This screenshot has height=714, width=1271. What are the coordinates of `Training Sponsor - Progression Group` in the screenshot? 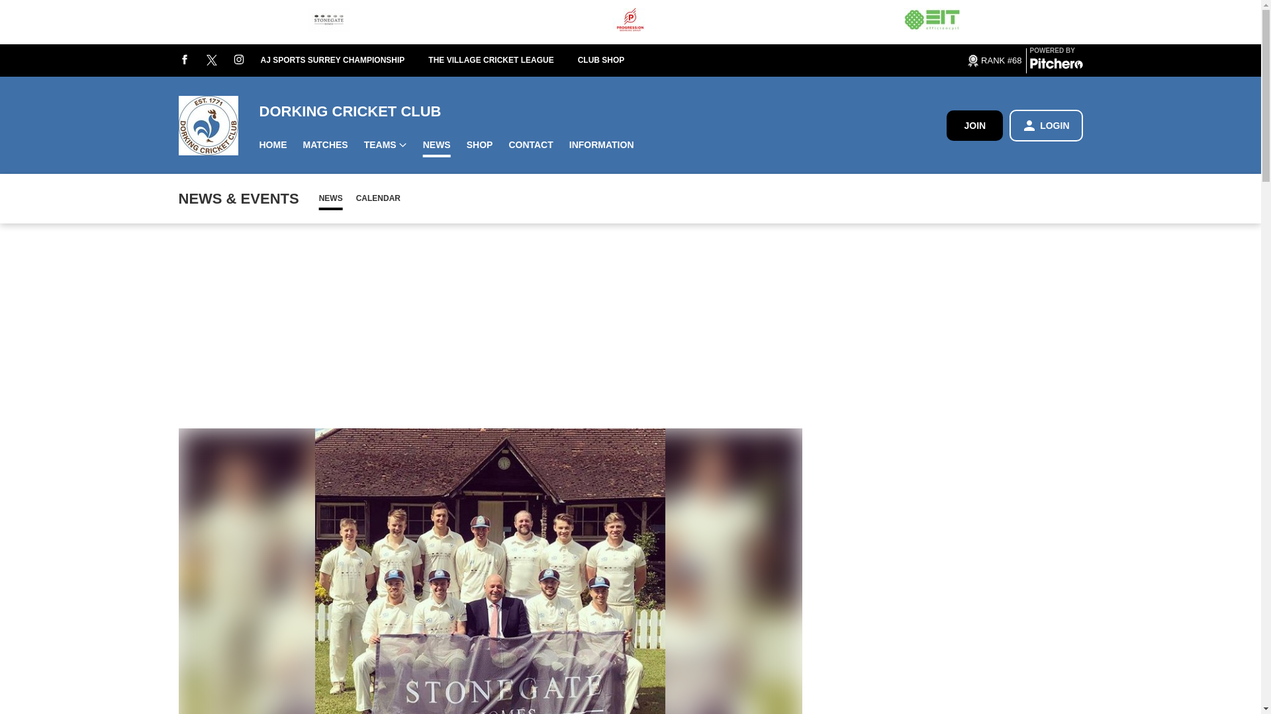 It's located at (630, 22).